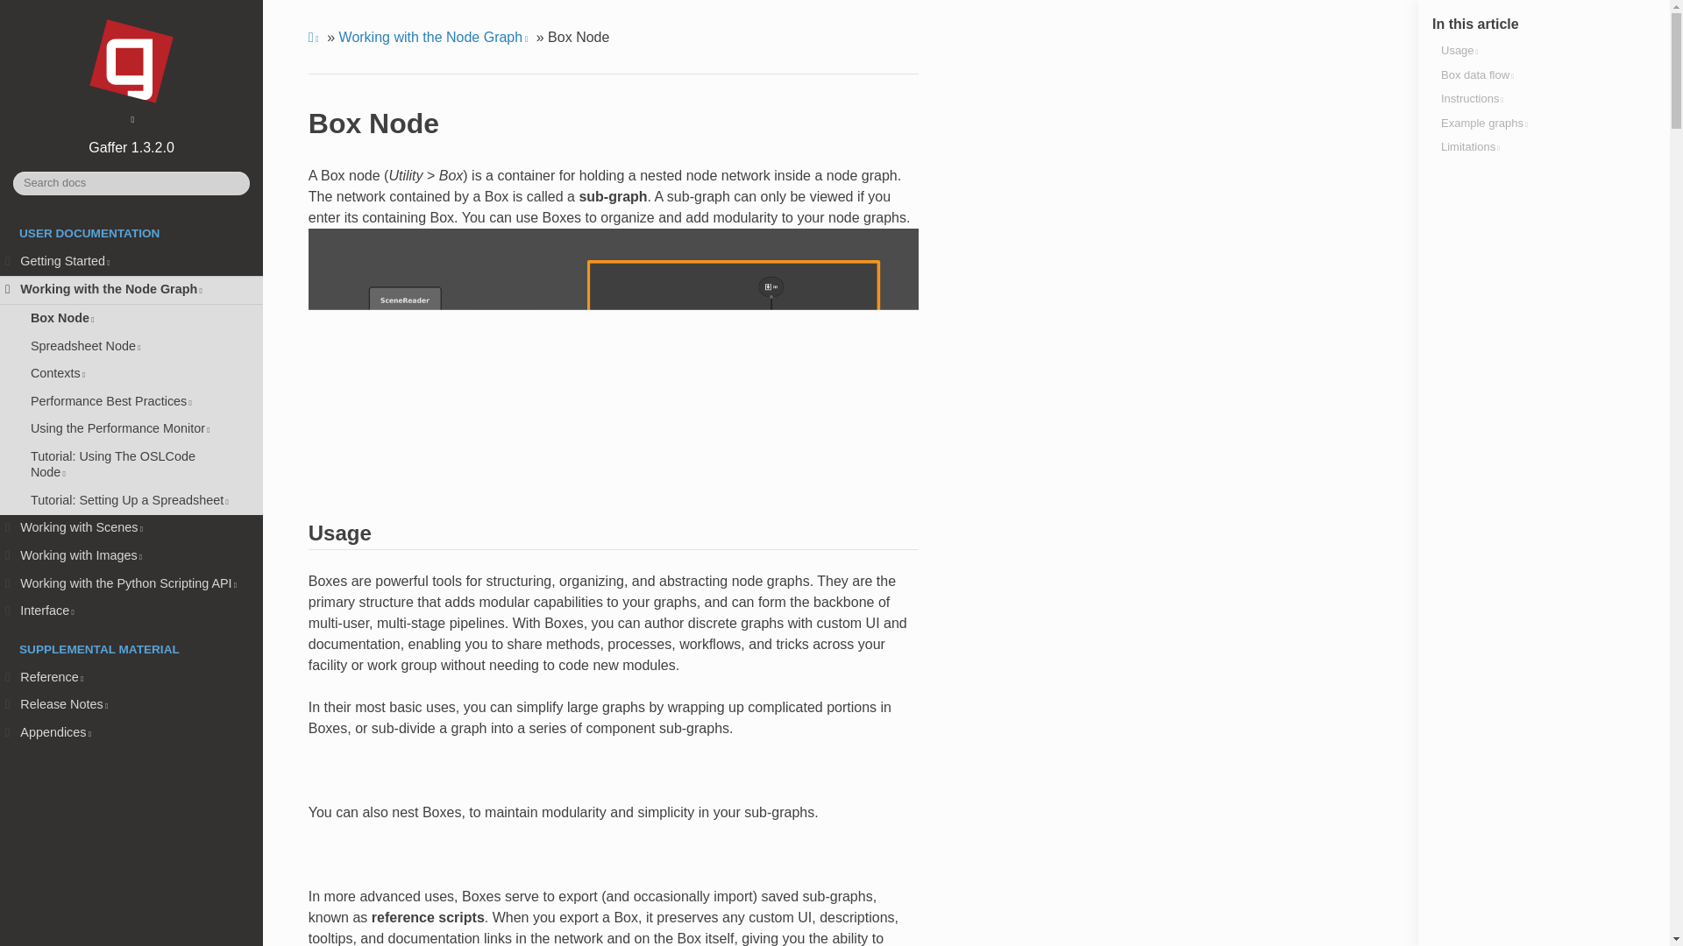 Image resolution: width=1683 pixels, height=946 pixels. Describe the element at coordinates (131, 401) in the screenshot. I see `Performance Best Practices` at that location.